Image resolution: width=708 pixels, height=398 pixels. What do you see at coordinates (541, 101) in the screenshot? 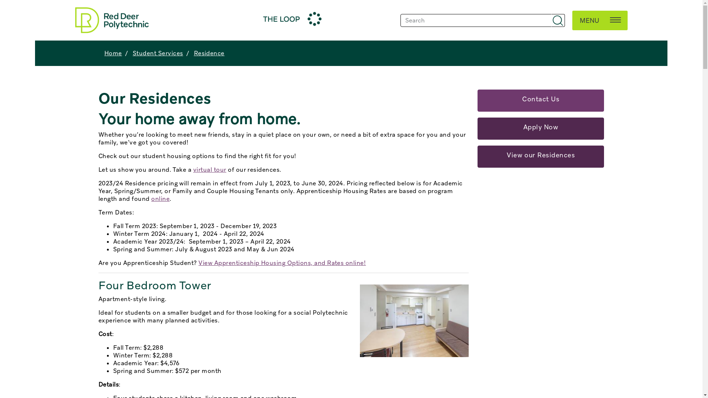
I see `Contact Us` at bounding box center [541, 101].